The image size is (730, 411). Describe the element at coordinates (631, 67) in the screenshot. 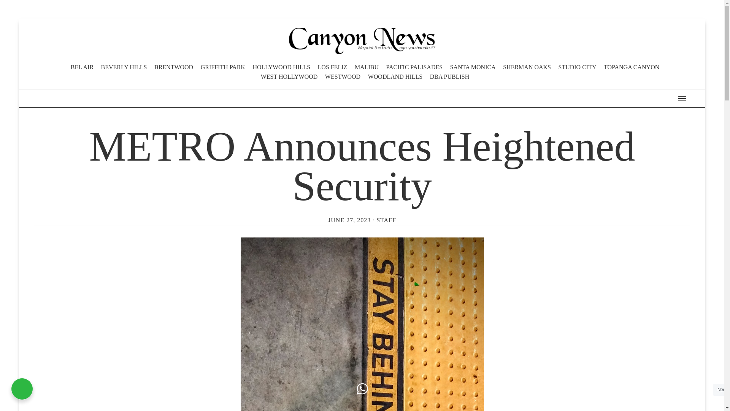

I see `TOPANGA CANYON` at that location.